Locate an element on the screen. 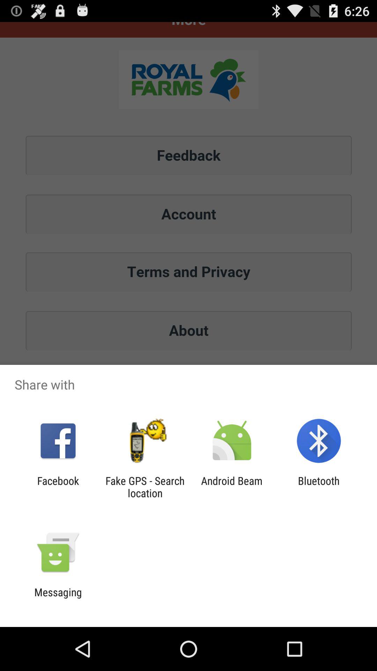 The width and height of the screenshot is (377, 671). choose app next to facebook item is located at coordinates (145, 487).